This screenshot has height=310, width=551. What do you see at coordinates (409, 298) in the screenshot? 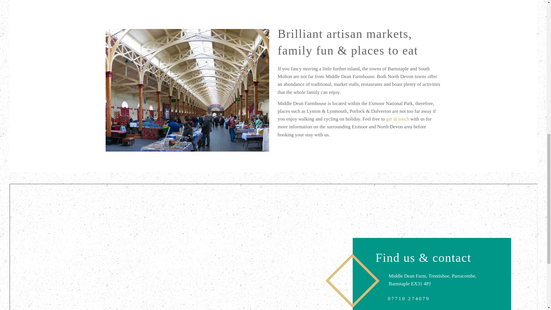
I see `07710 274079` at bounding box center [409, 298].